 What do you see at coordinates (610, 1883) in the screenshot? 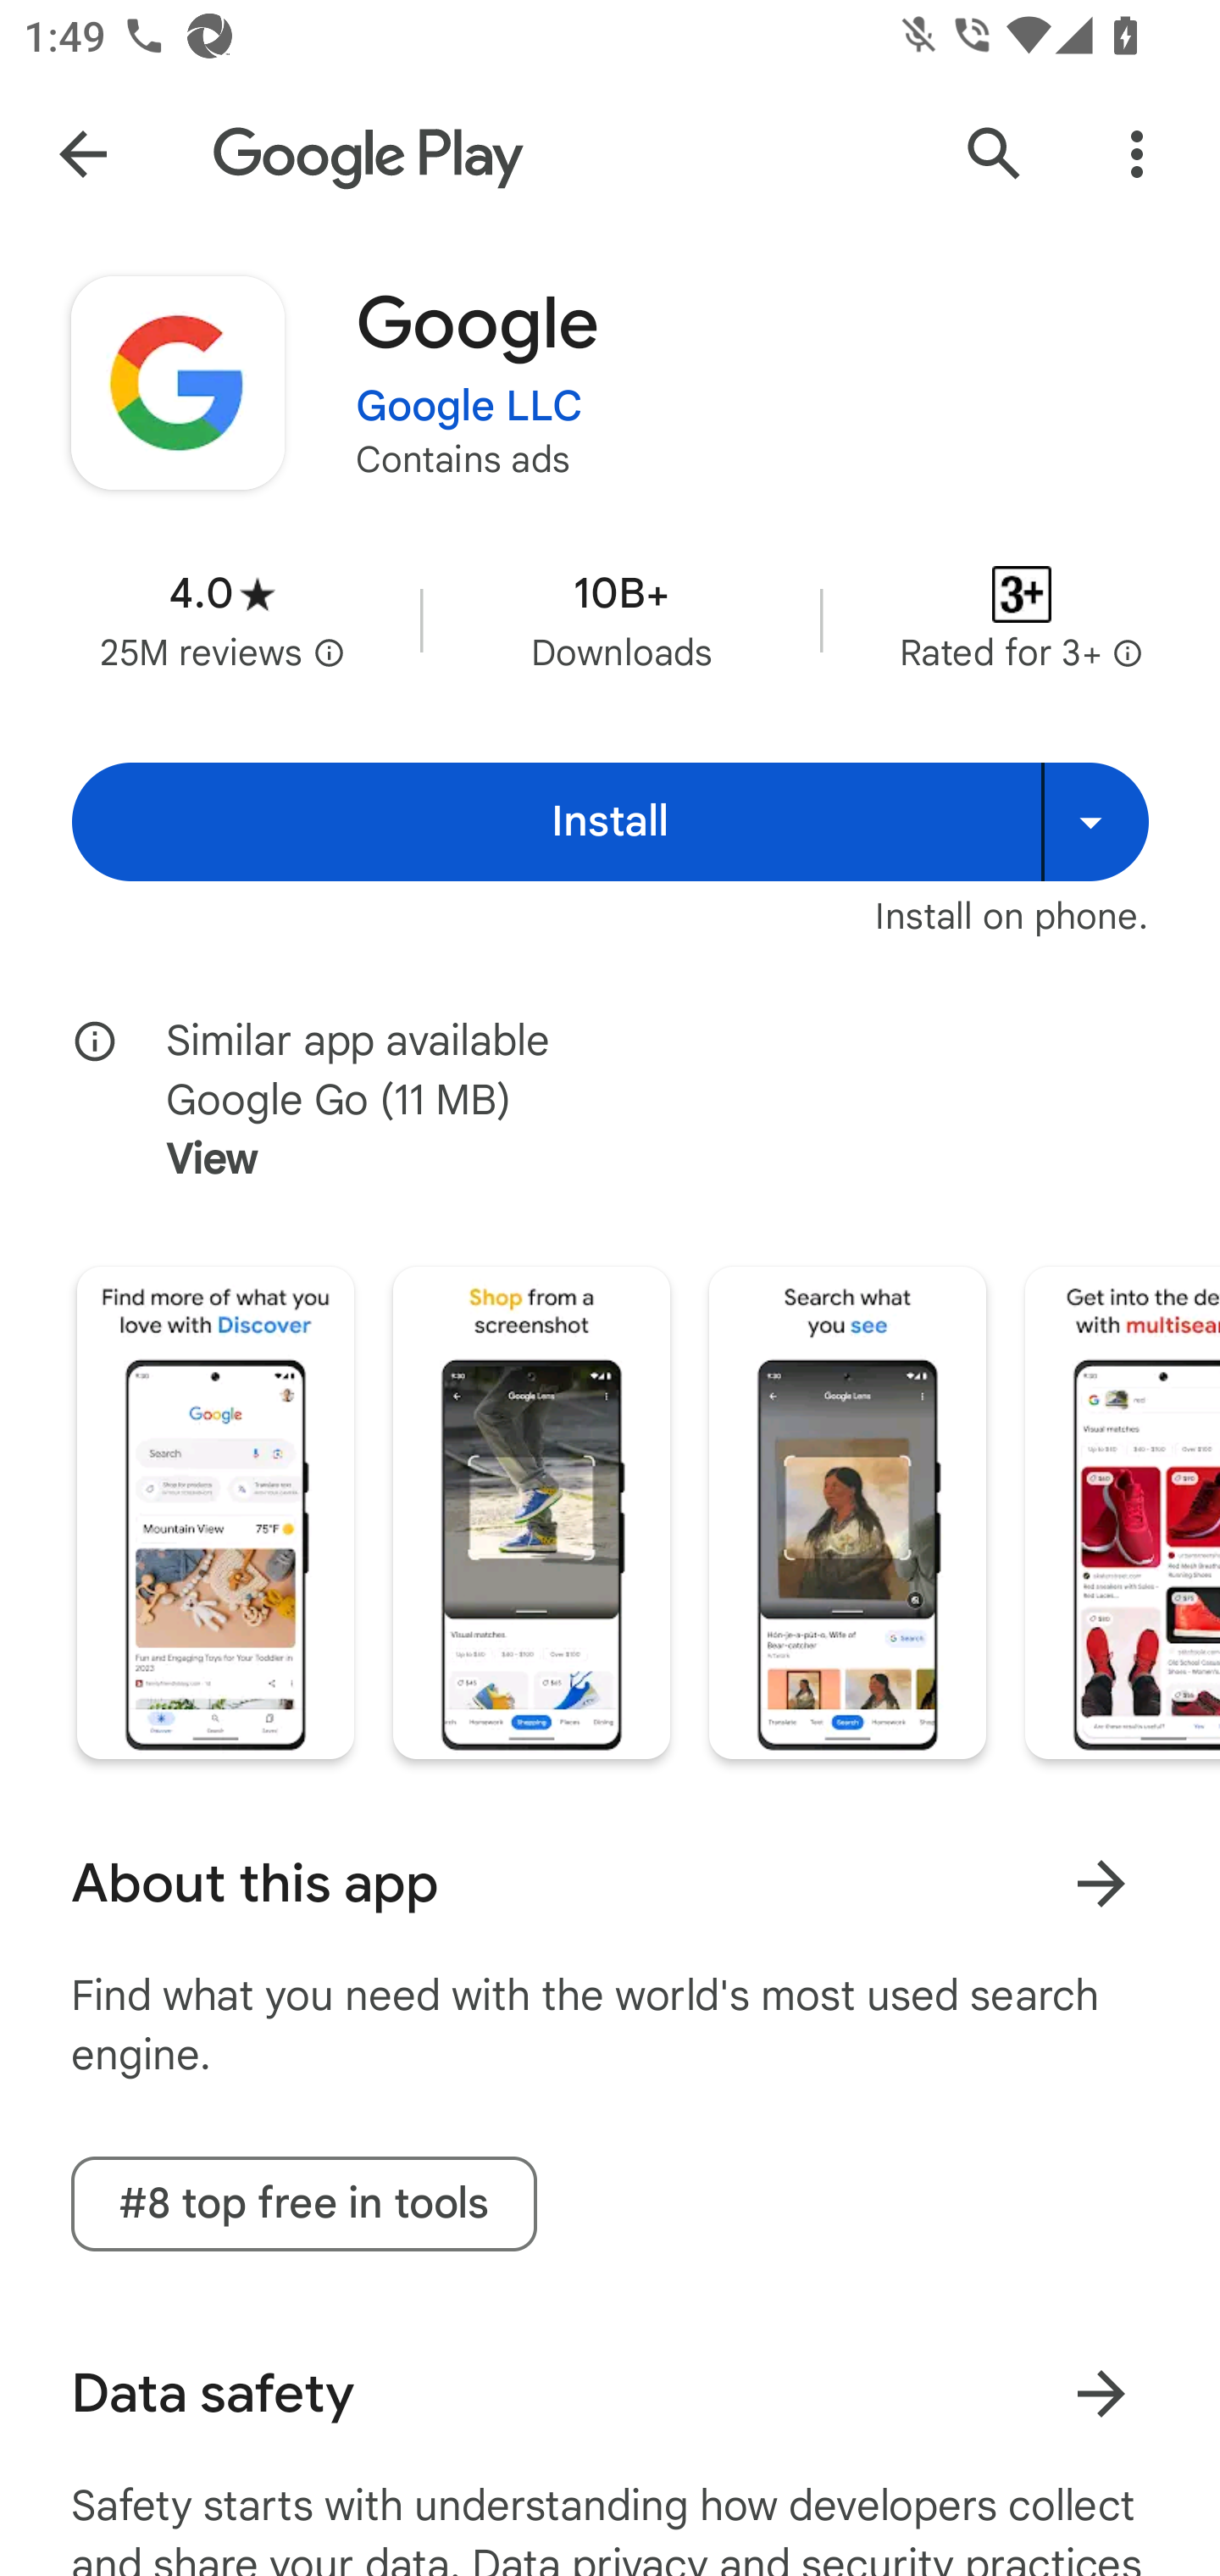
I see `About this app Learn more About this app` at bounding box center [610, 1883].